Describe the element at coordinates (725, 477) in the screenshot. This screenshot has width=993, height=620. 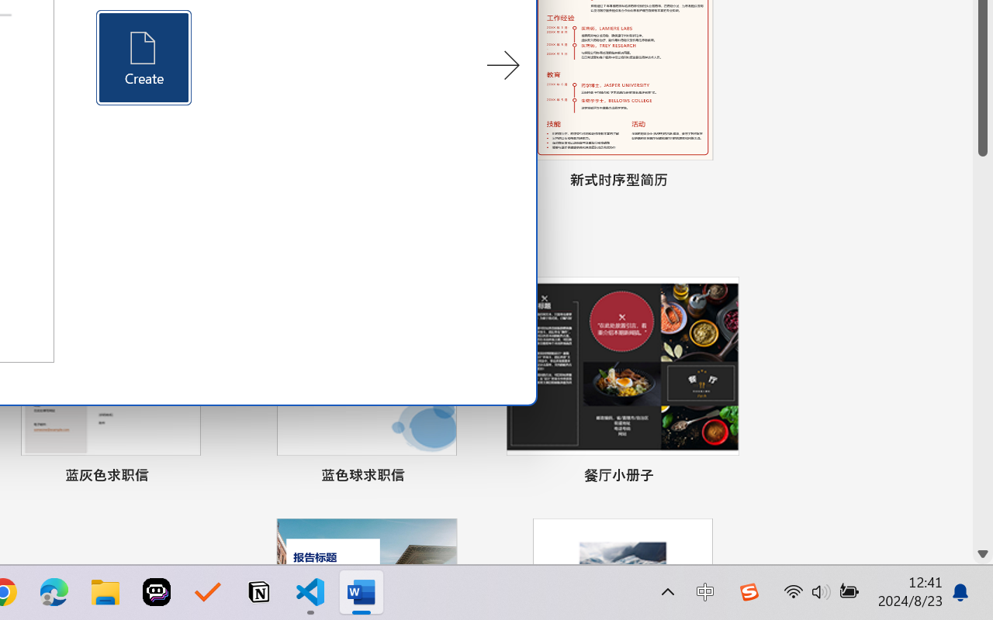
I see `Pin to list` at that location.